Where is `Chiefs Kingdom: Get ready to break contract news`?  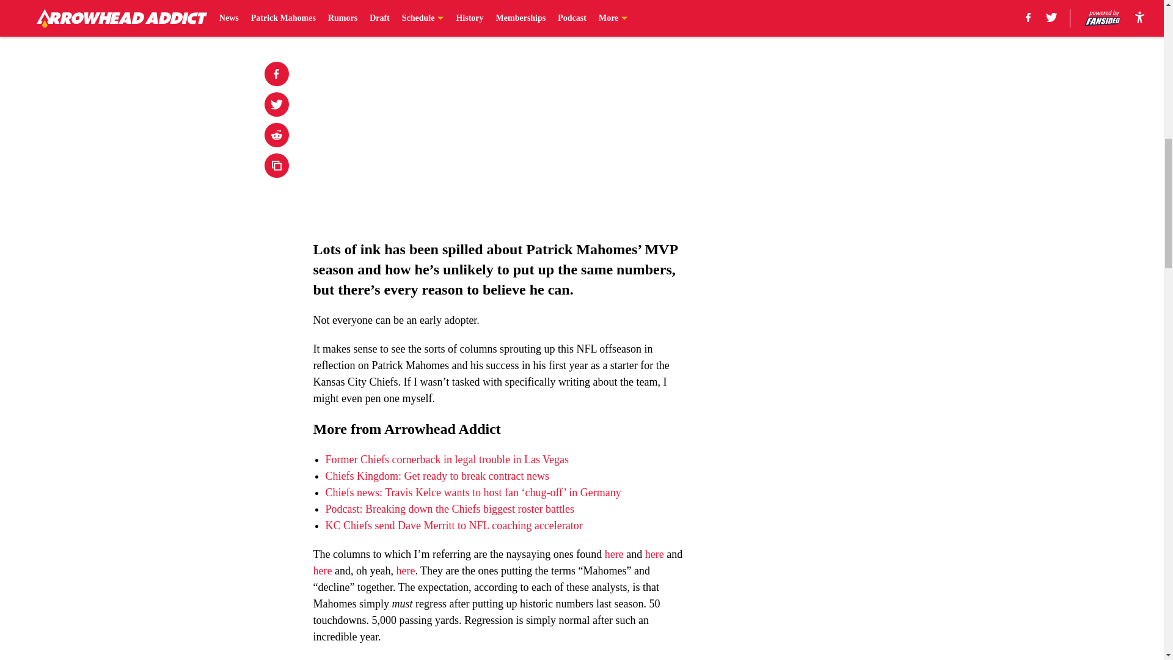 Chiefs Kingdom: Get ready to break contract news is located at coordinates (436, 475).